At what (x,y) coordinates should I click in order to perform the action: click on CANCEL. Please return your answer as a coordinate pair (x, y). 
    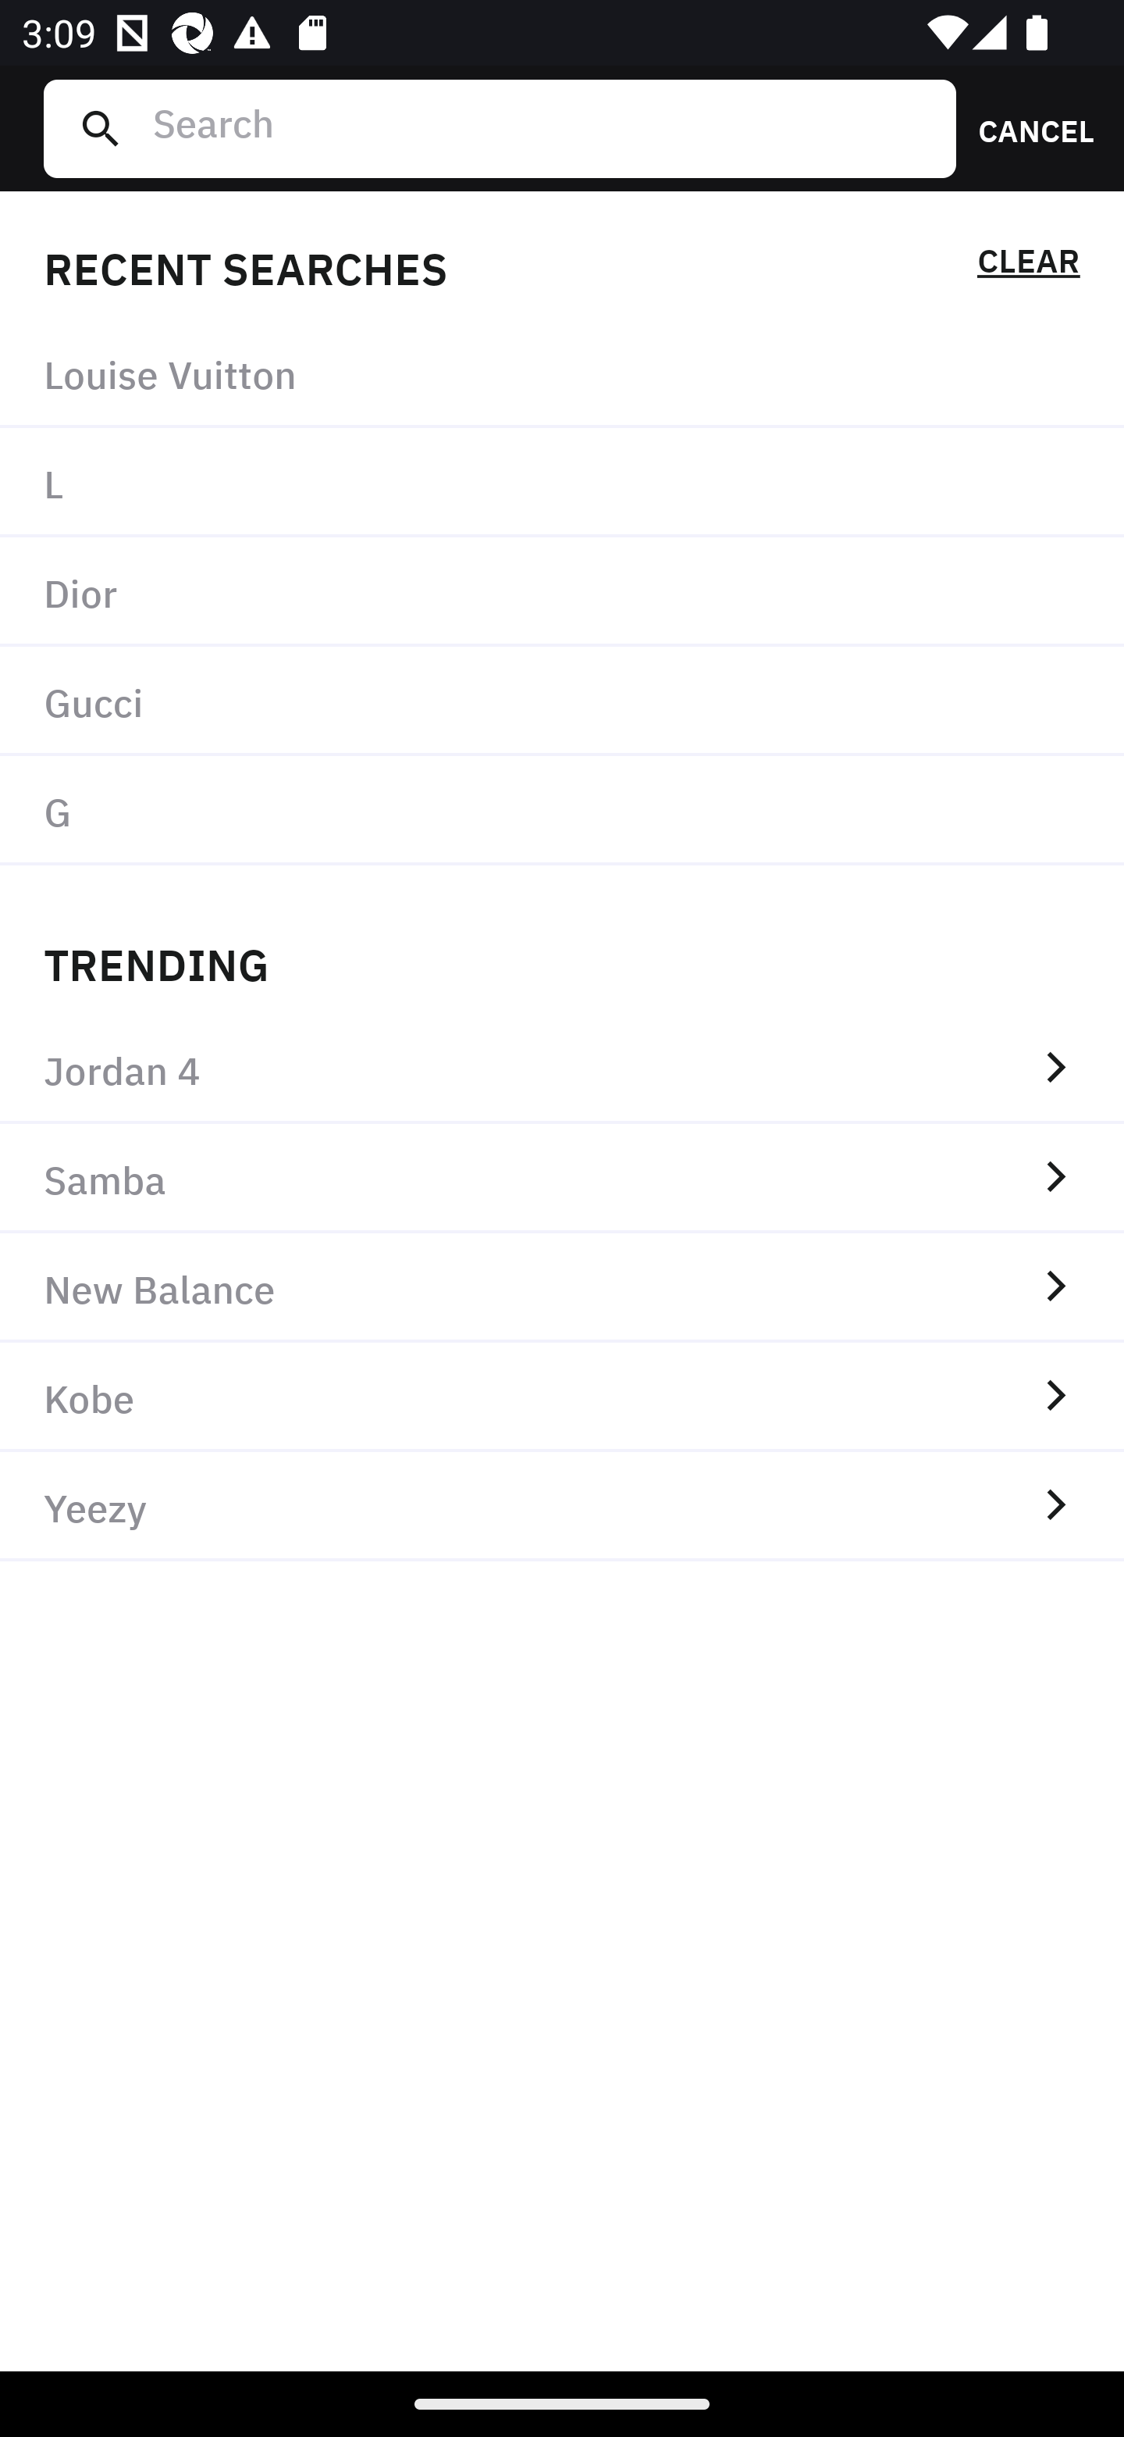
    Looking at the image, I should click on (1026, 128).